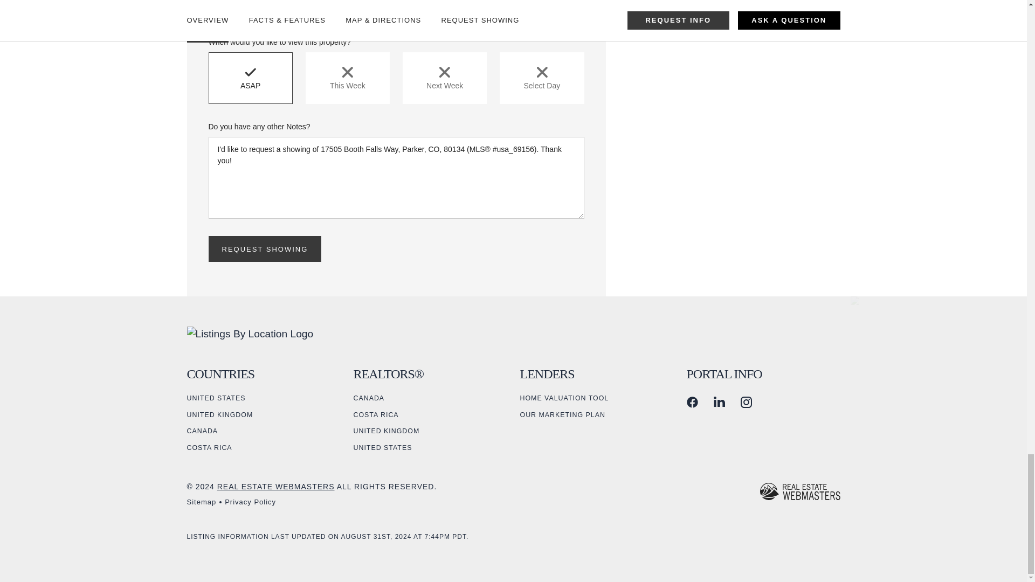 Image resolution: width=1035 pixels, height=582 pixels. I want to click on ASAP, so click(250, 78).